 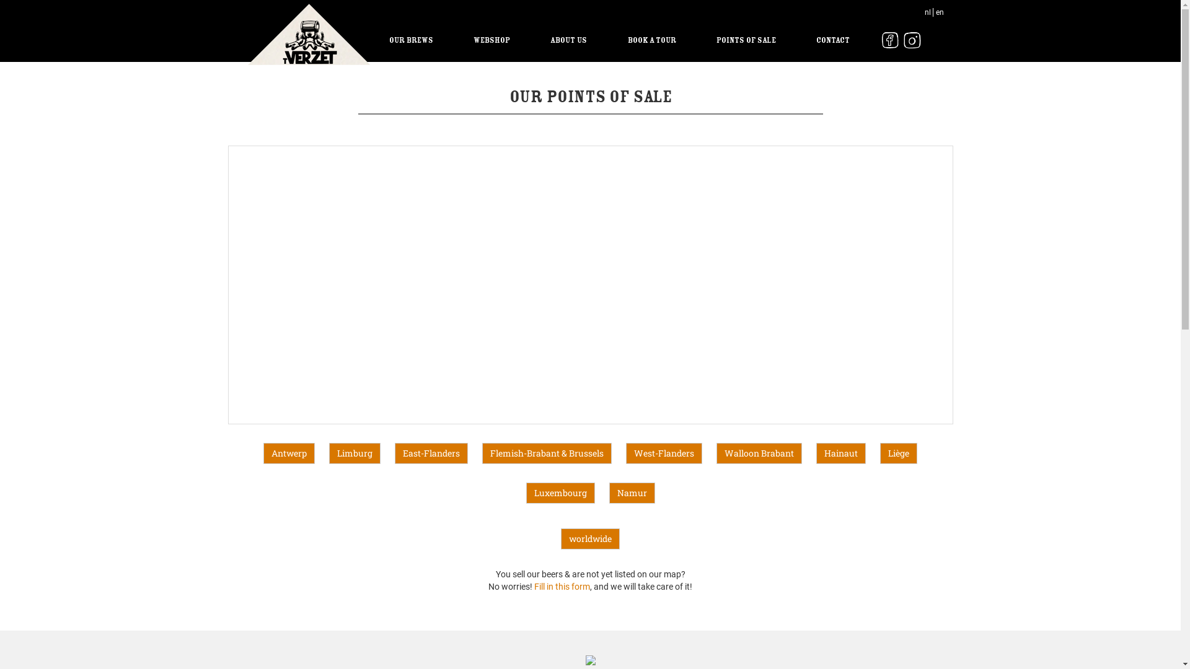 I want to click on ABOUT US, so click(x=569, y=40).